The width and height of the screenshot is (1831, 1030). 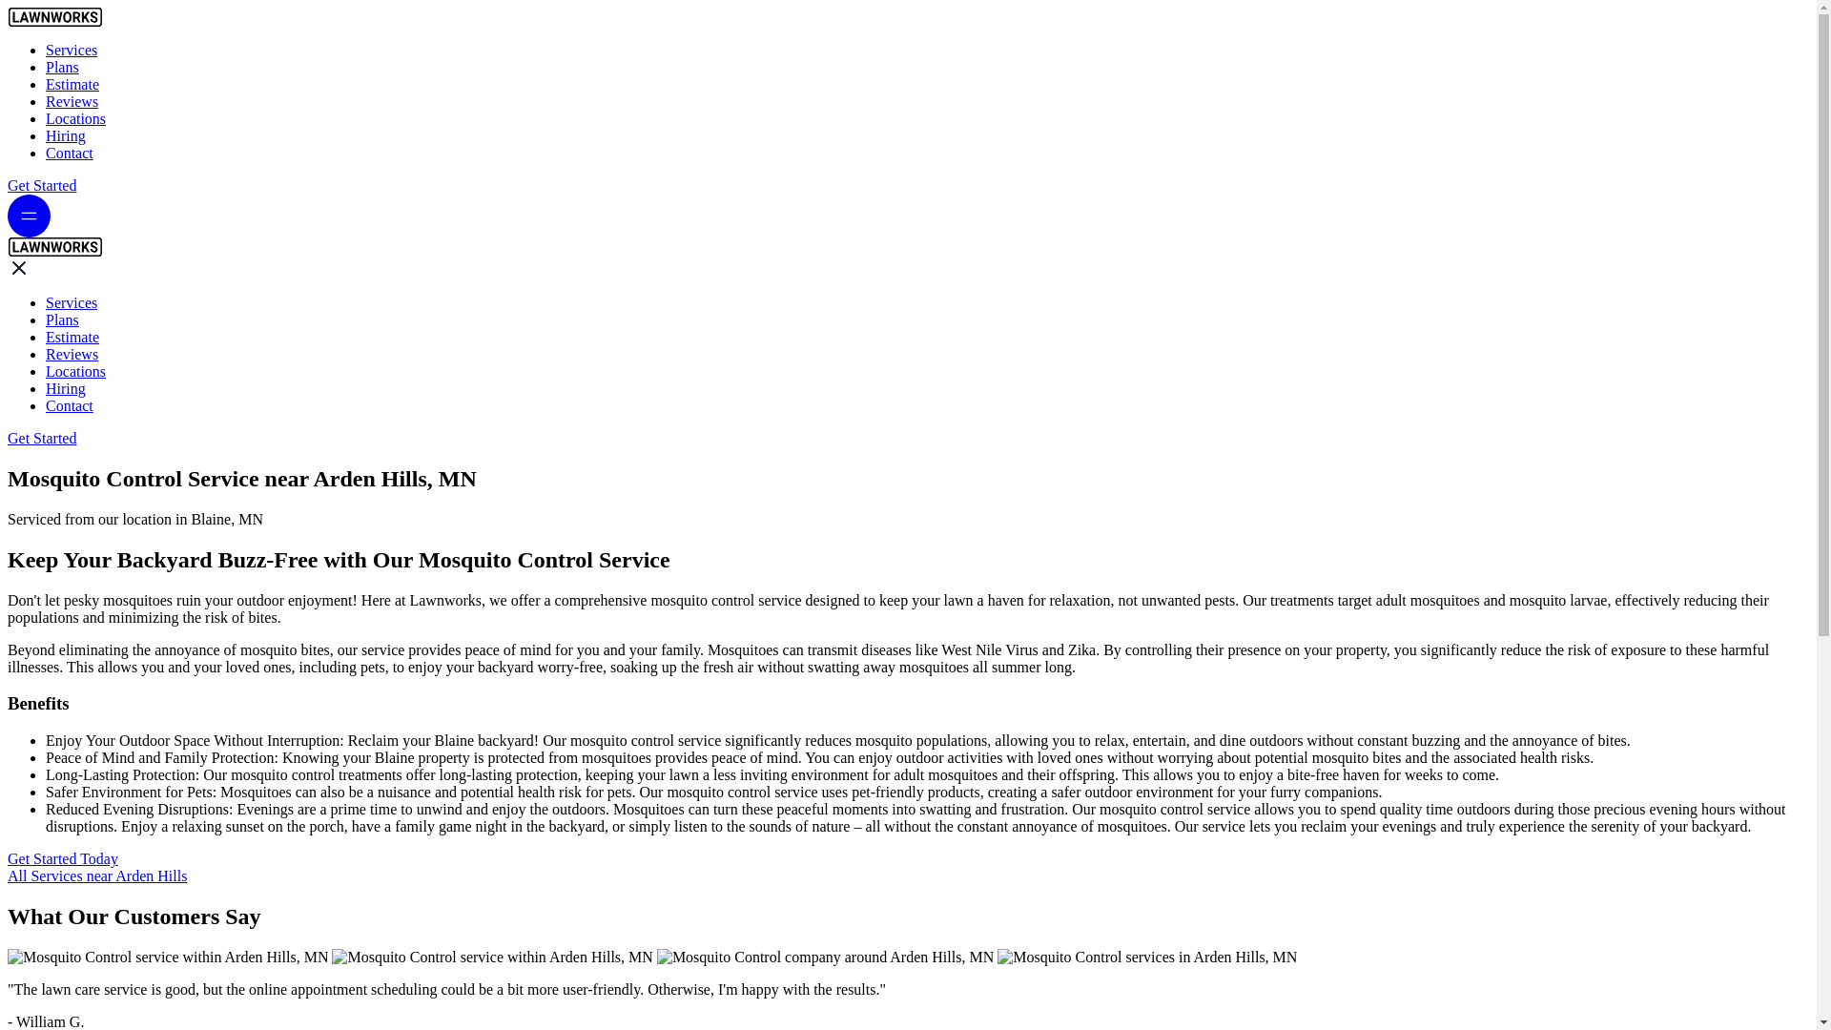 I want to click on Contact, so click(x=69, y=405).